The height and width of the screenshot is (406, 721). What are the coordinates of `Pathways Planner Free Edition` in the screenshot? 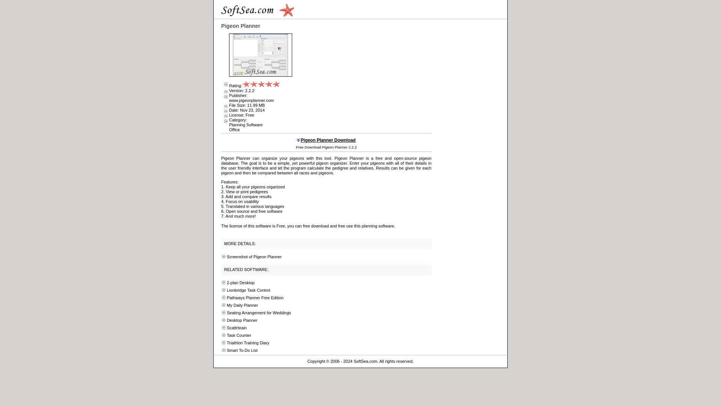 It's located at (255, 298).